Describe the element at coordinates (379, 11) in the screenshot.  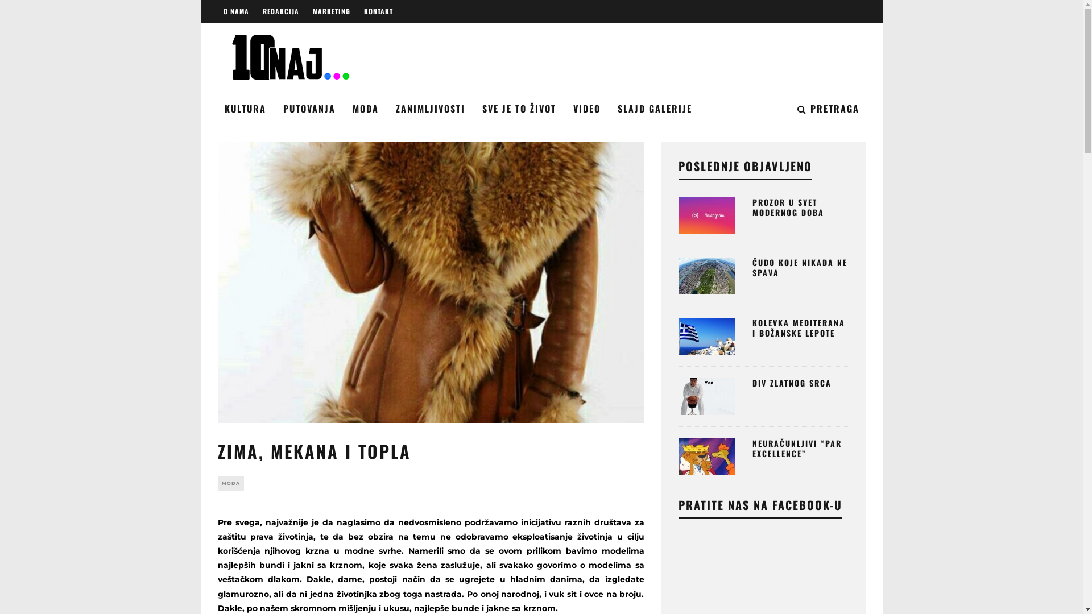
I see `KONTAKT` at that location.